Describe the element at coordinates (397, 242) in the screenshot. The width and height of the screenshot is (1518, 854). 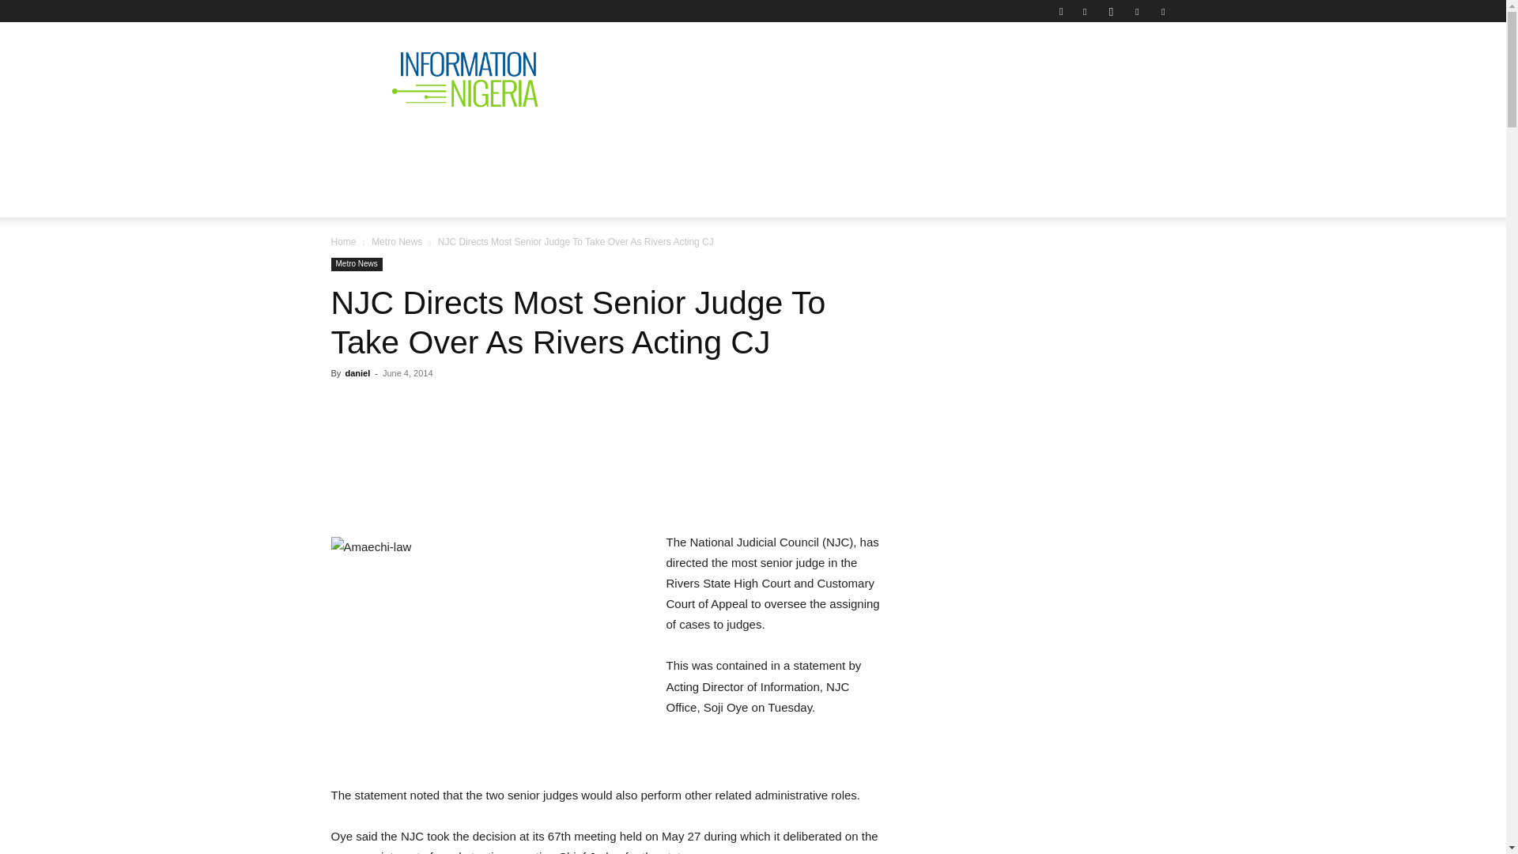
I see `View all posts in Metro News` at that location.